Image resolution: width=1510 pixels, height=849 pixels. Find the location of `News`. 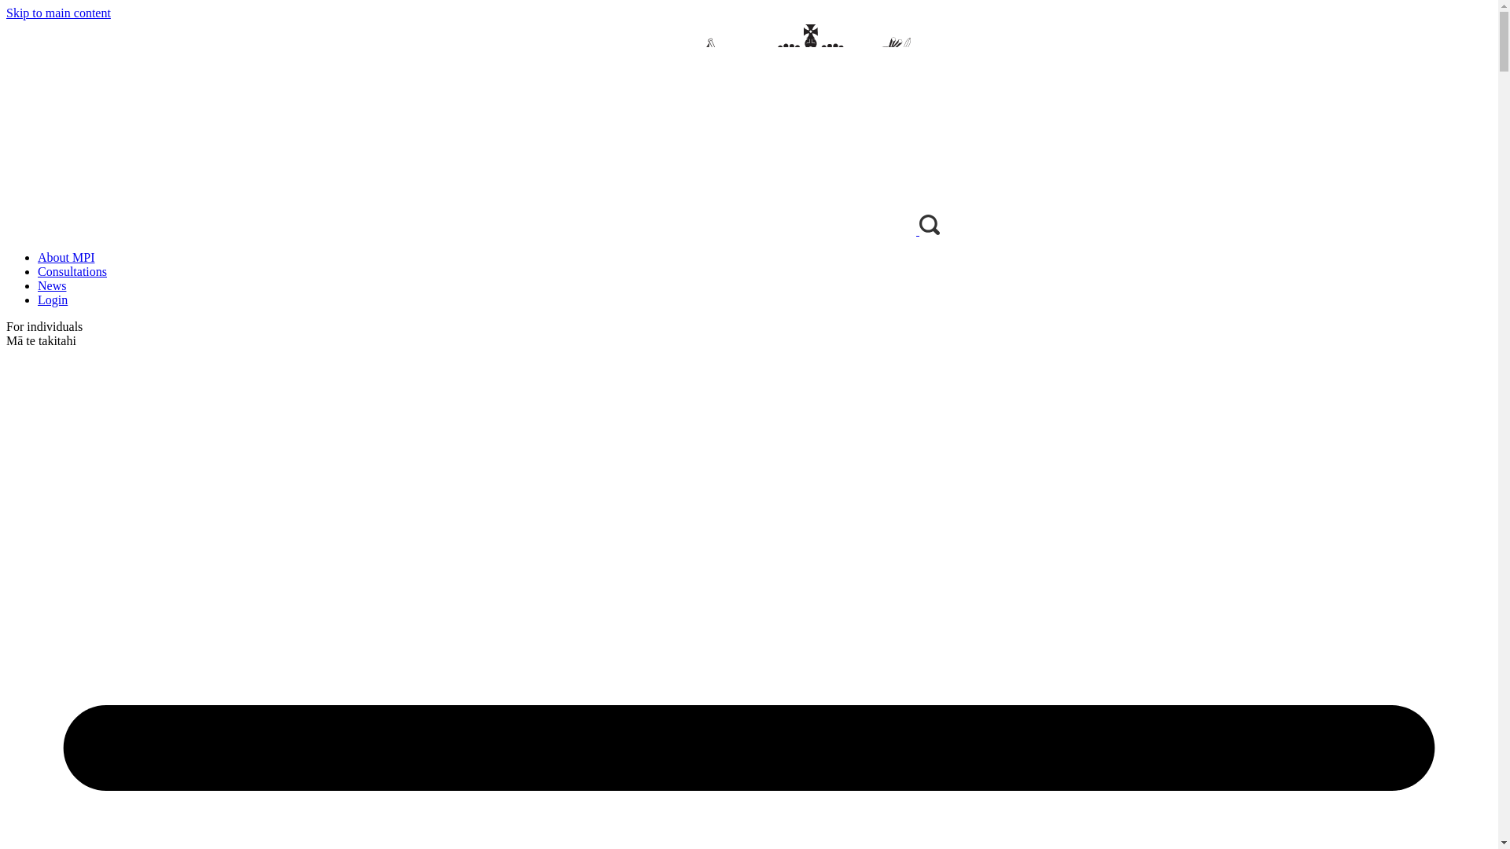

News is located at coordinates (52, 285).